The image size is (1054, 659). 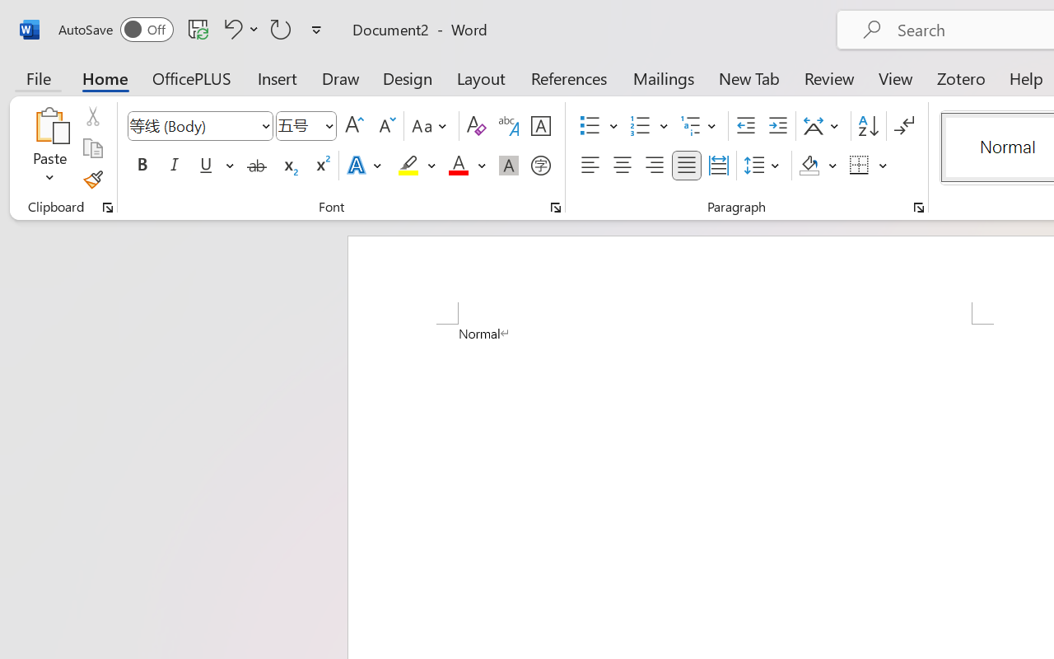 What do you see at coordinates (904, 126) in the screenshot?
I see `Show/Hide Editing Marks` at bounding box center [904, 126].